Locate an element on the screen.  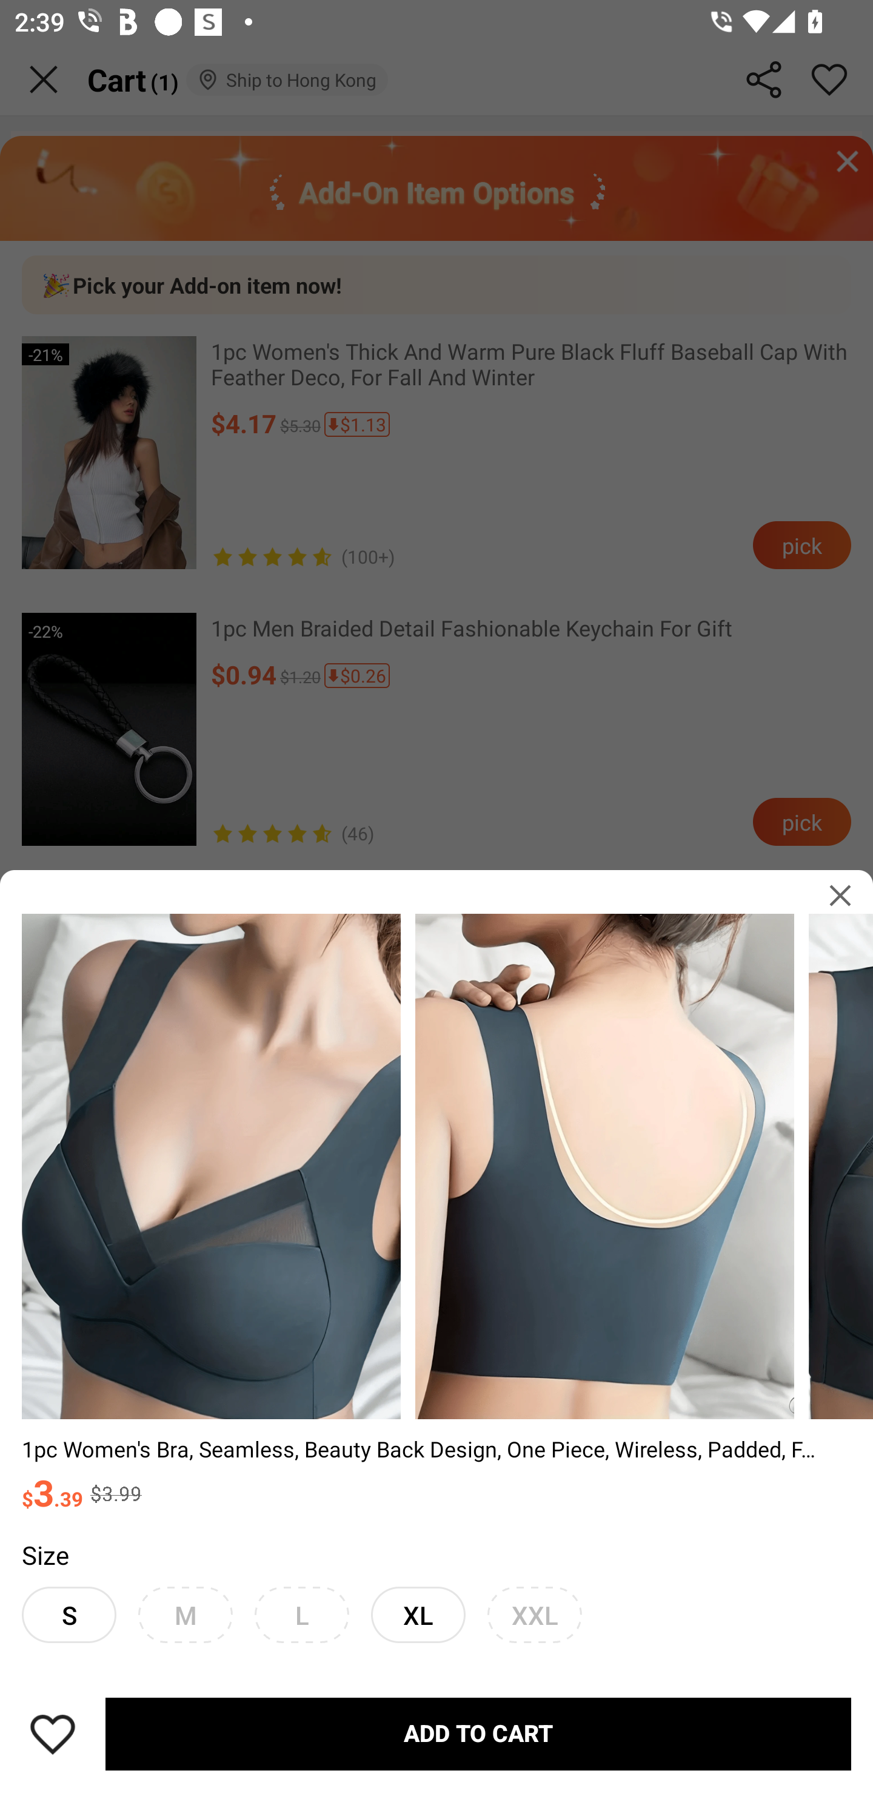
XL XLunselected option is located at coordinates (418, 1614).